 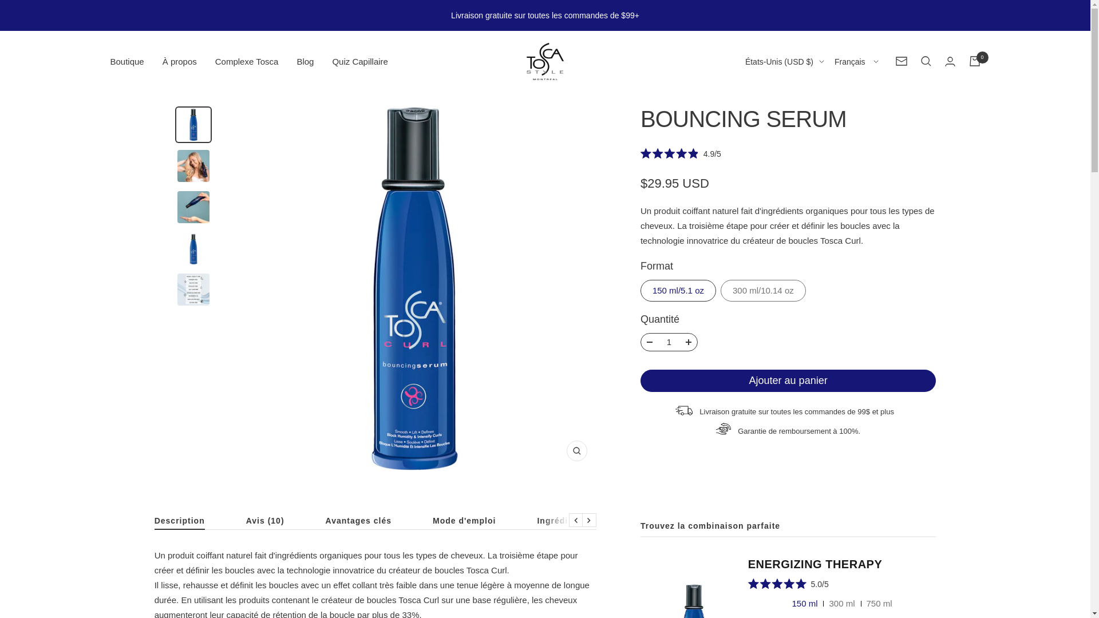 I want to click on Zoom, so click(x=577, y=451).